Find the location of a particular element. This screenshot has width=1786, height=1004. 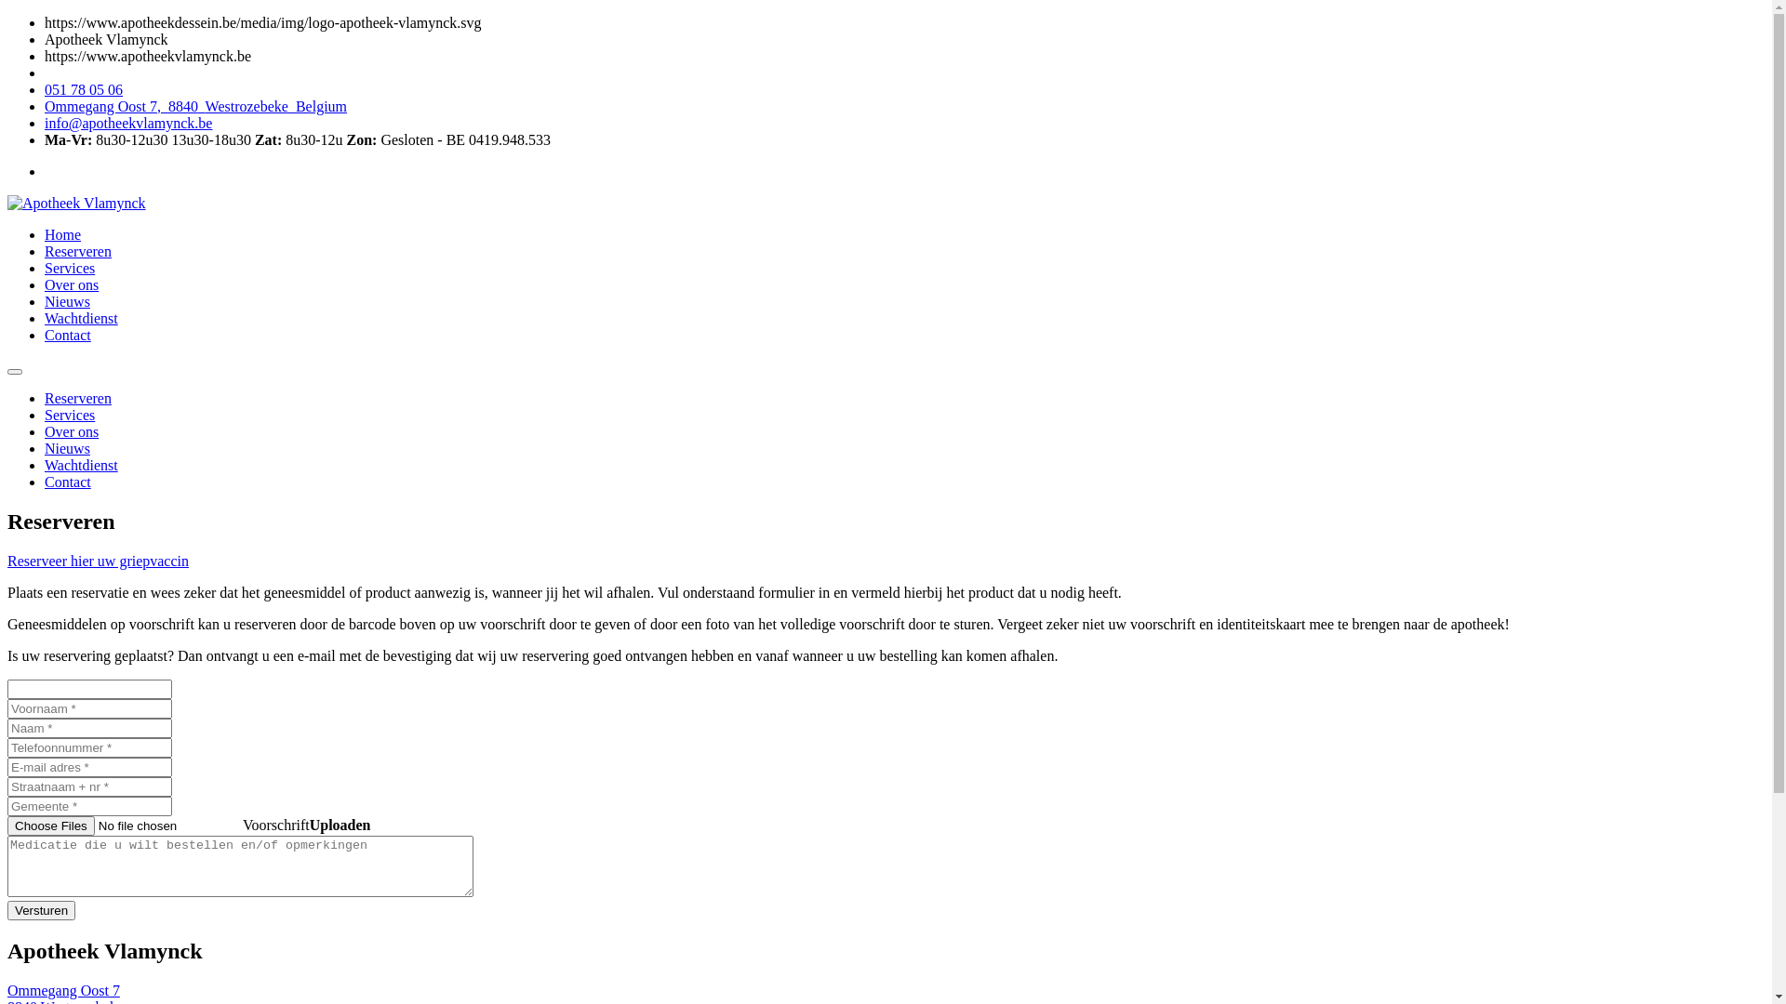

Nieuws is located at coordinates (67, 301).